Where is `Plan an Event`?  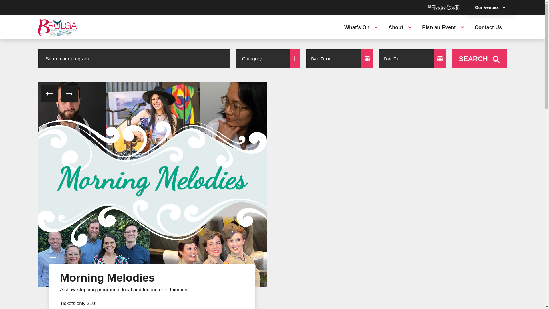
Plan an Event is located at coordinates (435, 27).